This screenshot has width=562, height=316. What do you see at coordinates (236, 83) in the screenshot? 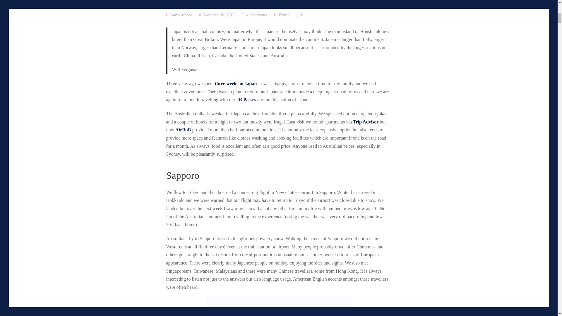
I see `three weeks in Japan` at bounding box center [236, 83].